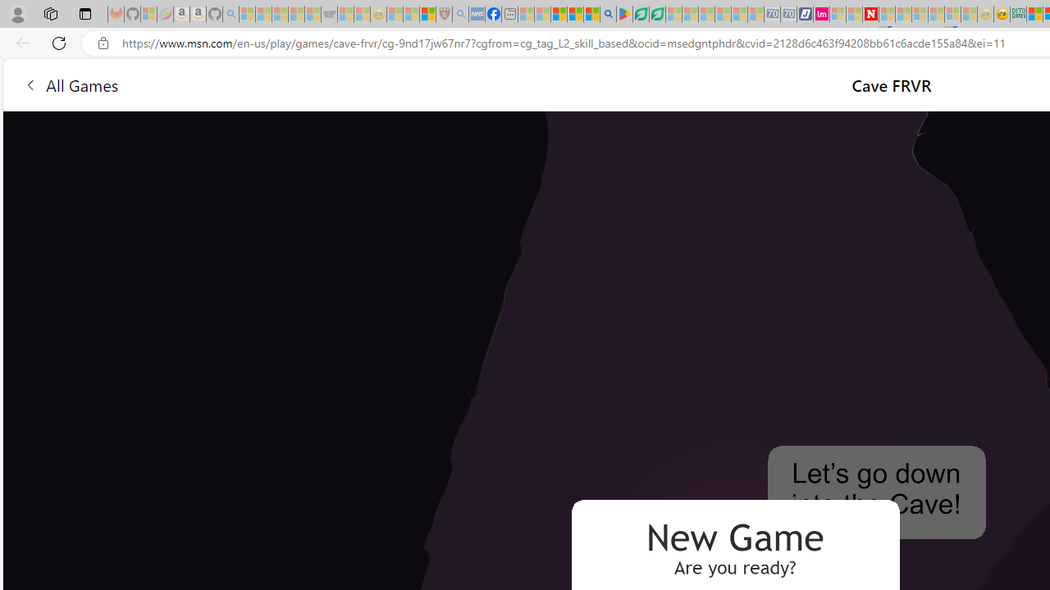  What do you see at coordinates (853, 15) in the screenshot?
I see `Microsoft Start - Sleeping` at bounding box center [853, 15].